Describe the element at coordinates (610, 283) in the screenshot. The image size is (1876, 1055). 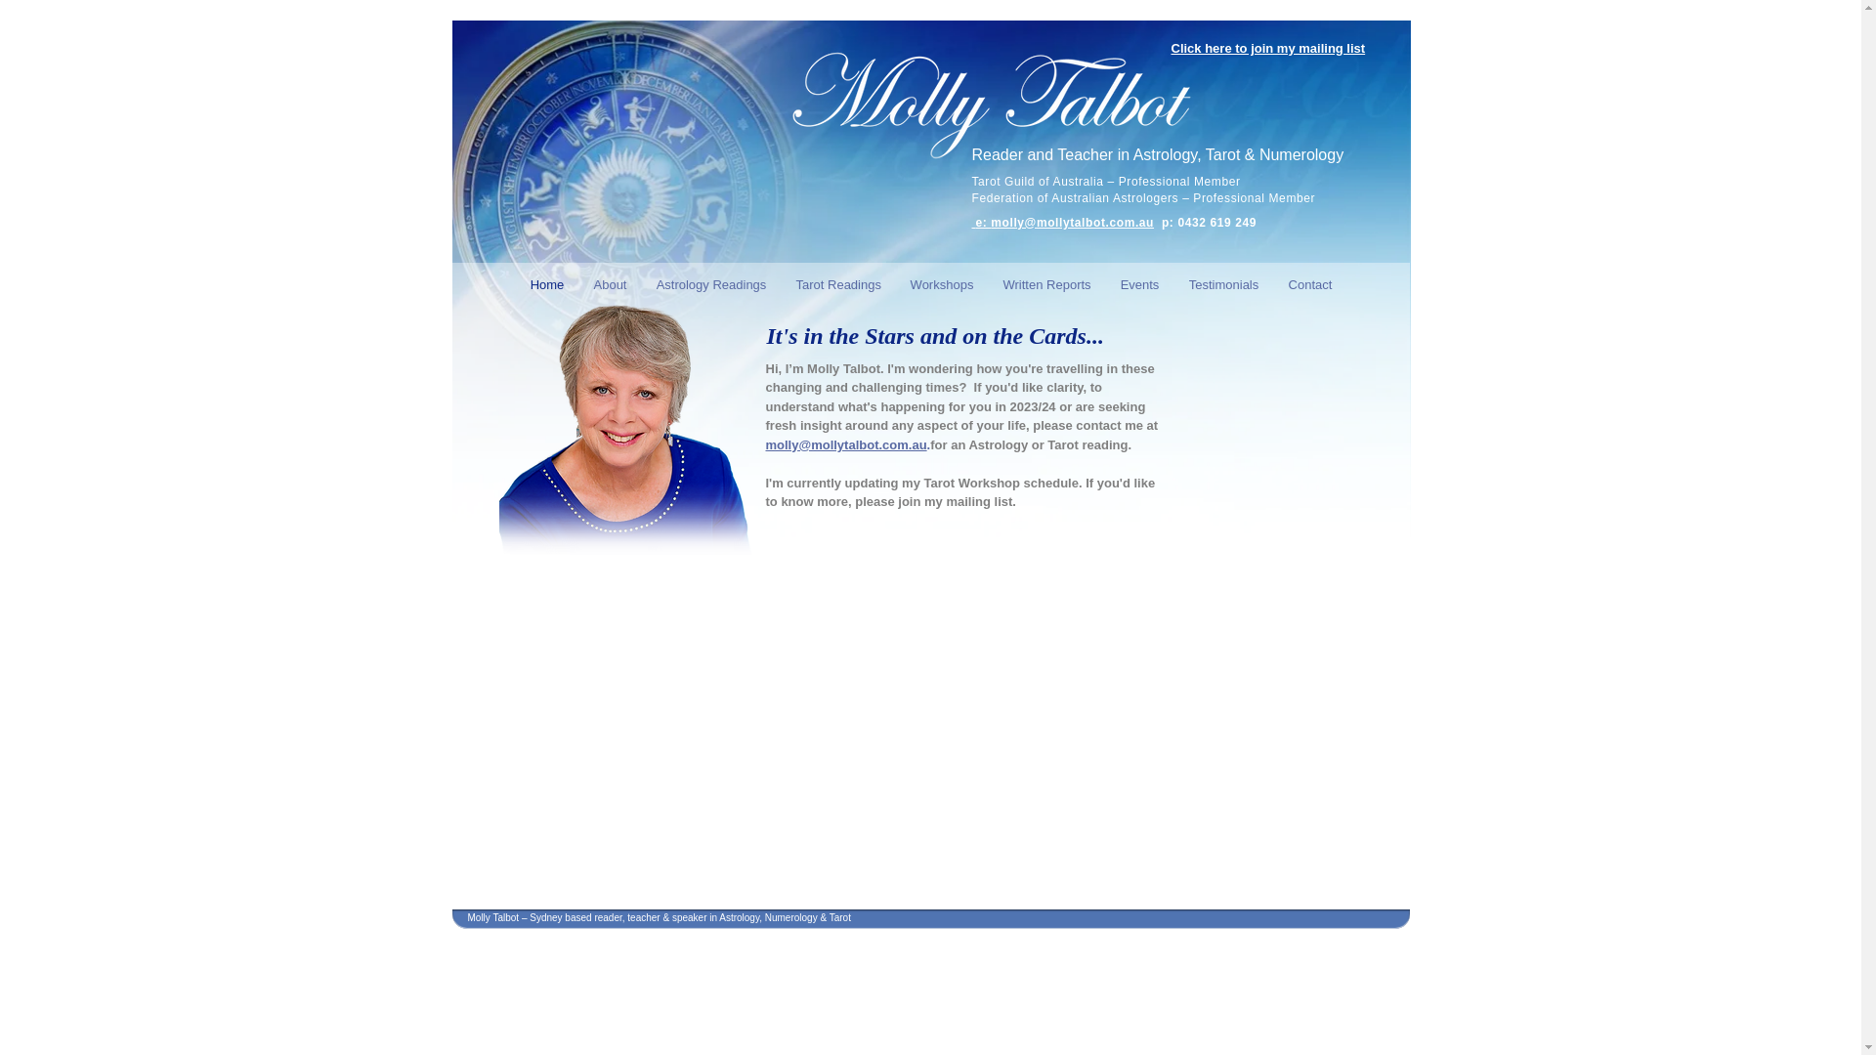
I see `About` at that location.